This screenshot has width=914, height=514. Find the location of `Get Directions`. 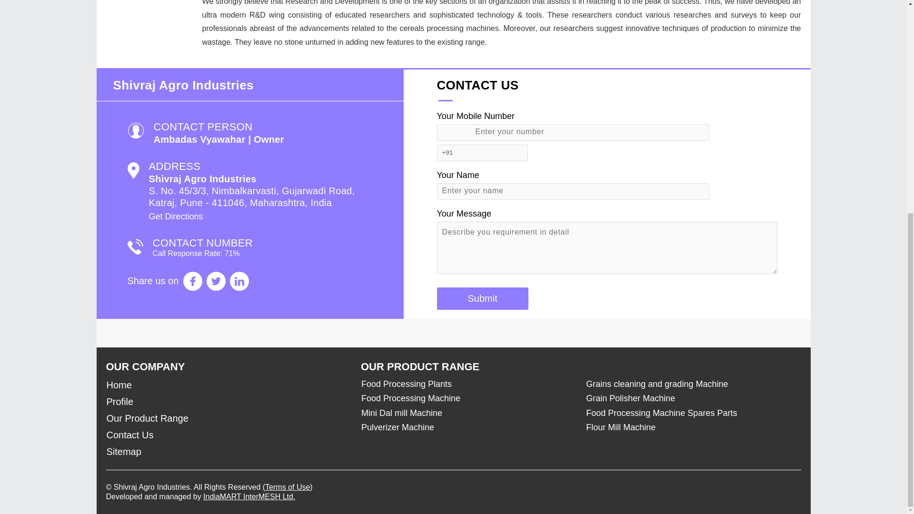

Get Directions is located at coordinates (175, 216).